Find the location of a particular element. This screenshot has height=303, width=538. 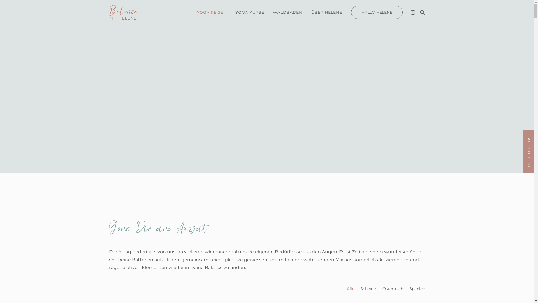

Spanien is located at coordinates (417, 289).